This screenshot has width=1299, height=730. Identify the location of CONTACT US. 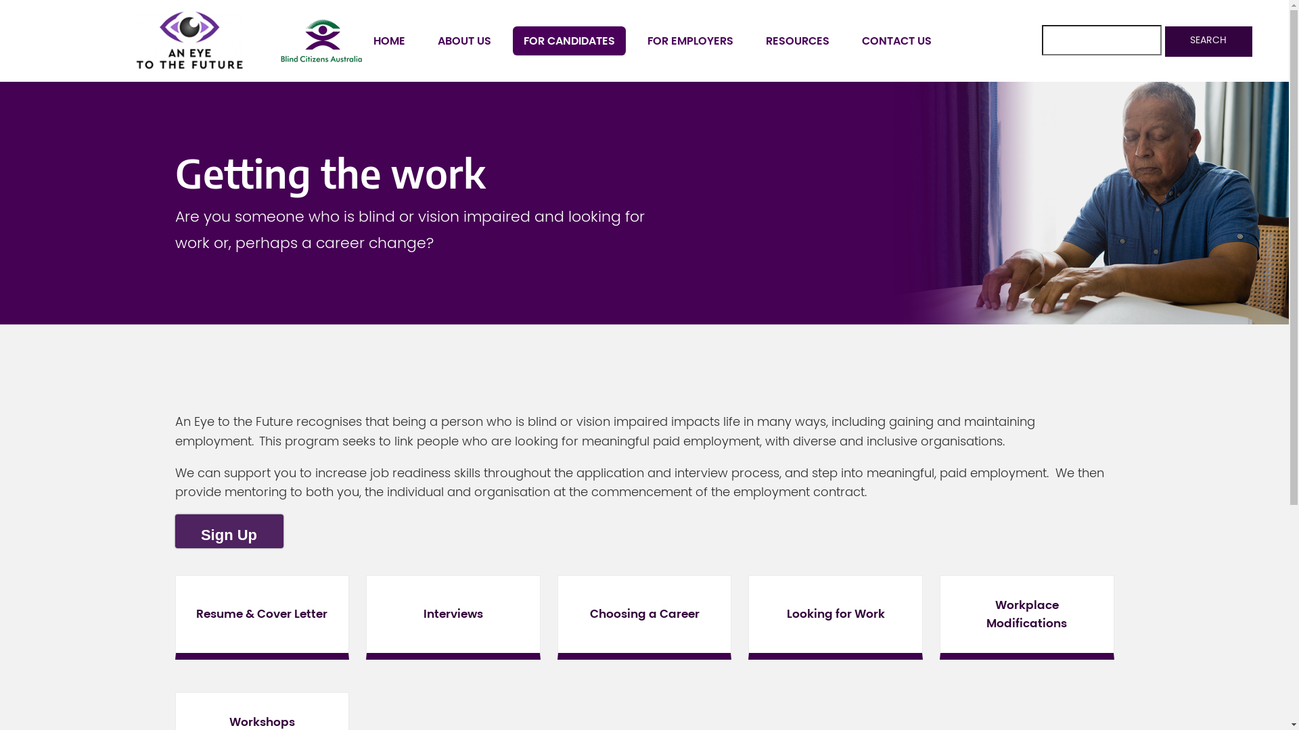
(897, 41).